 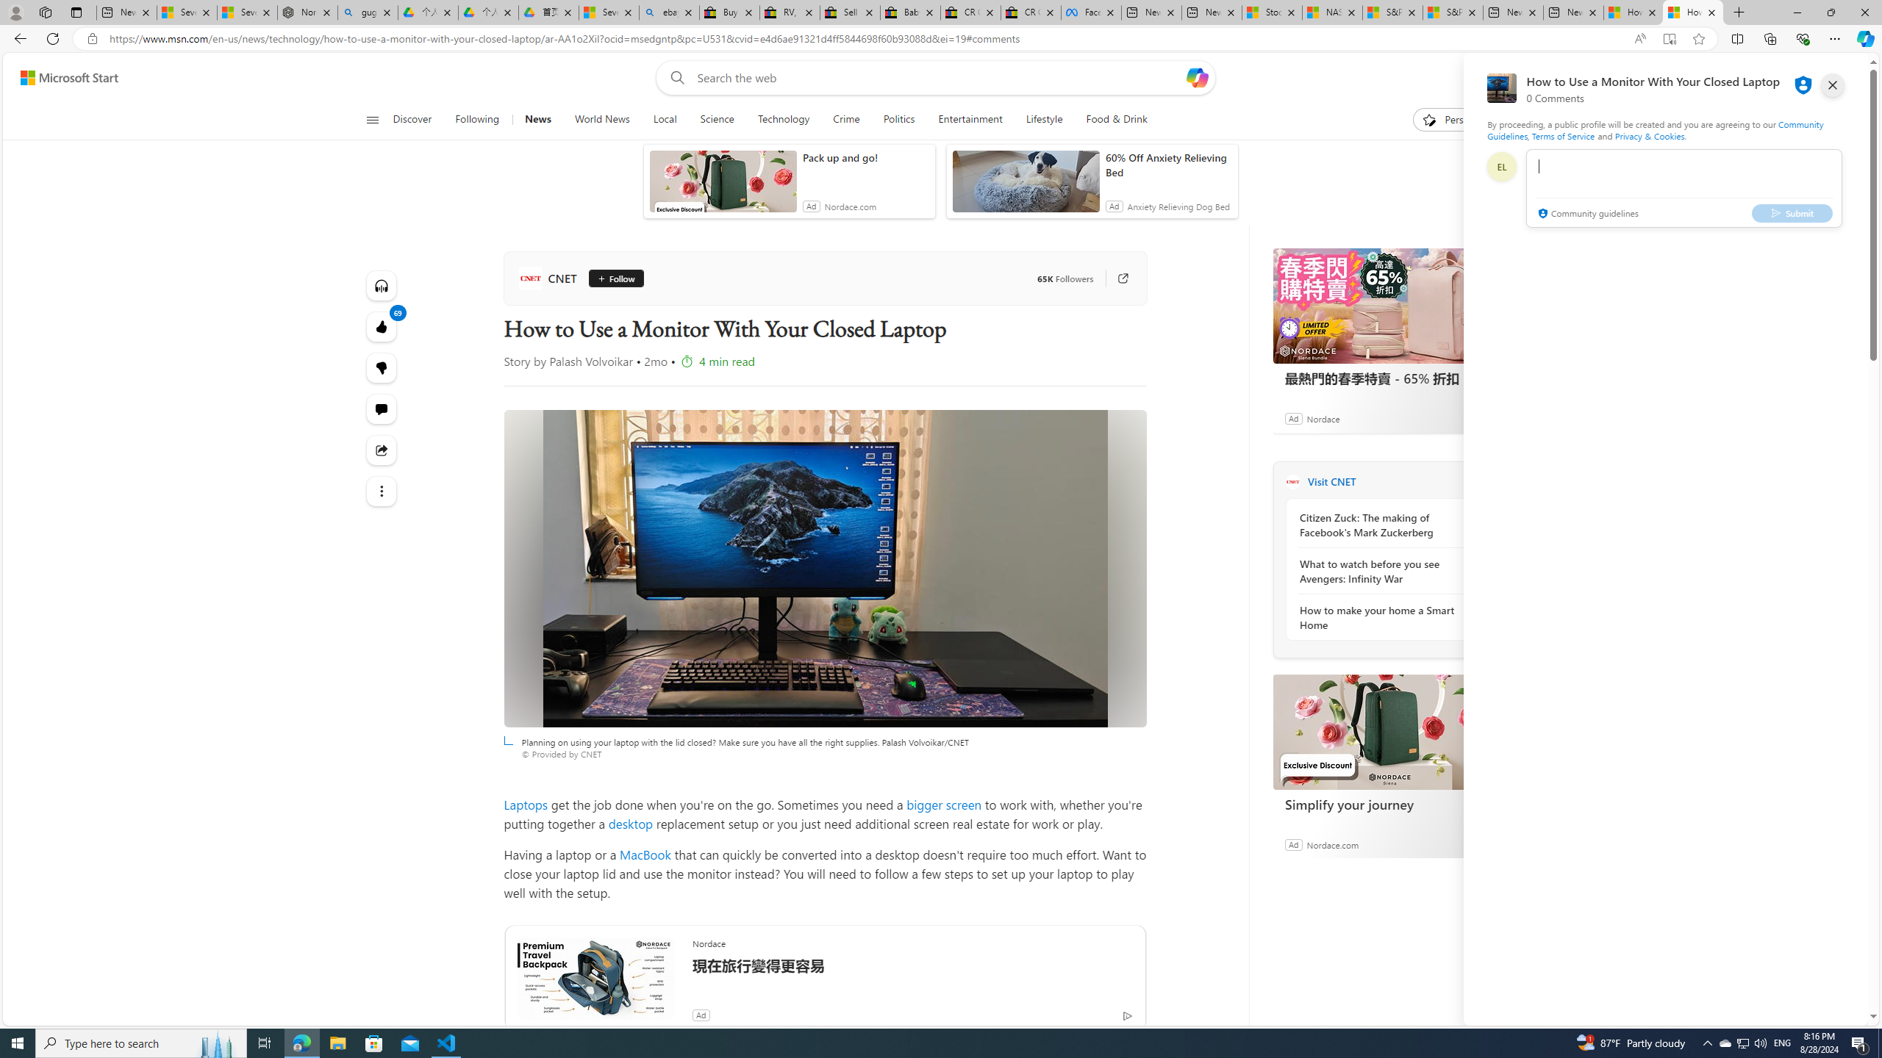 I want to click on How to make your home a Smart Home, so click(x=1379, y=617).